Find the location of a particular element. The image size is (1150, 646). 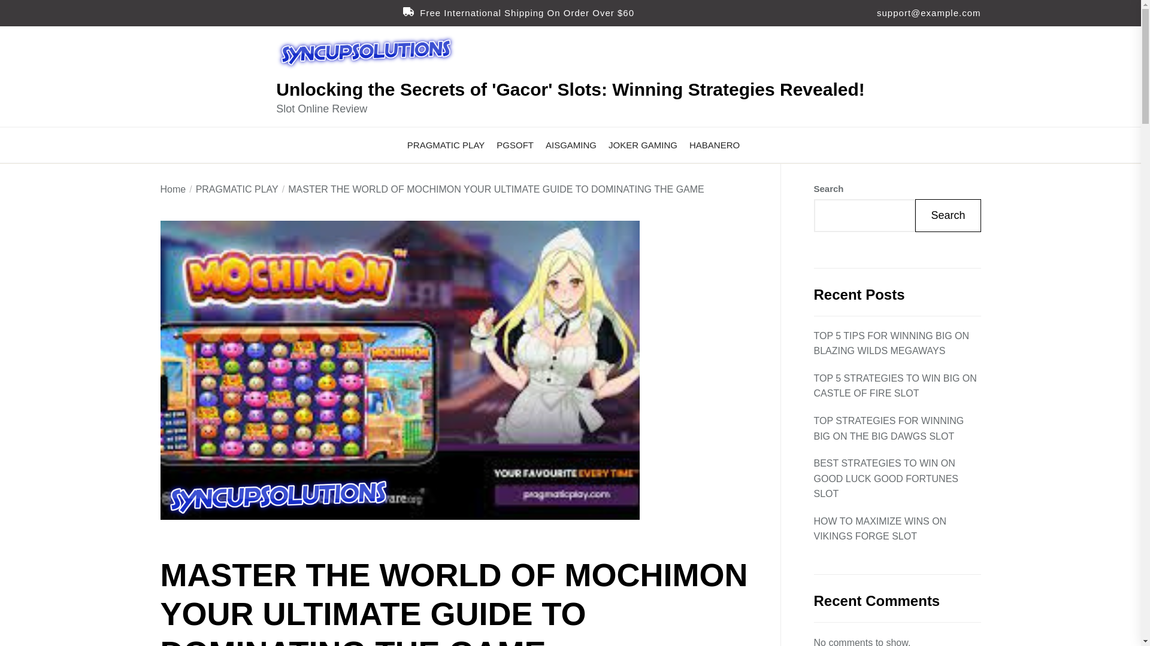

HOW TO MAXIMIZE WINS ON VIKINGS FORGE SLOT is located at coordinates (897, 529).